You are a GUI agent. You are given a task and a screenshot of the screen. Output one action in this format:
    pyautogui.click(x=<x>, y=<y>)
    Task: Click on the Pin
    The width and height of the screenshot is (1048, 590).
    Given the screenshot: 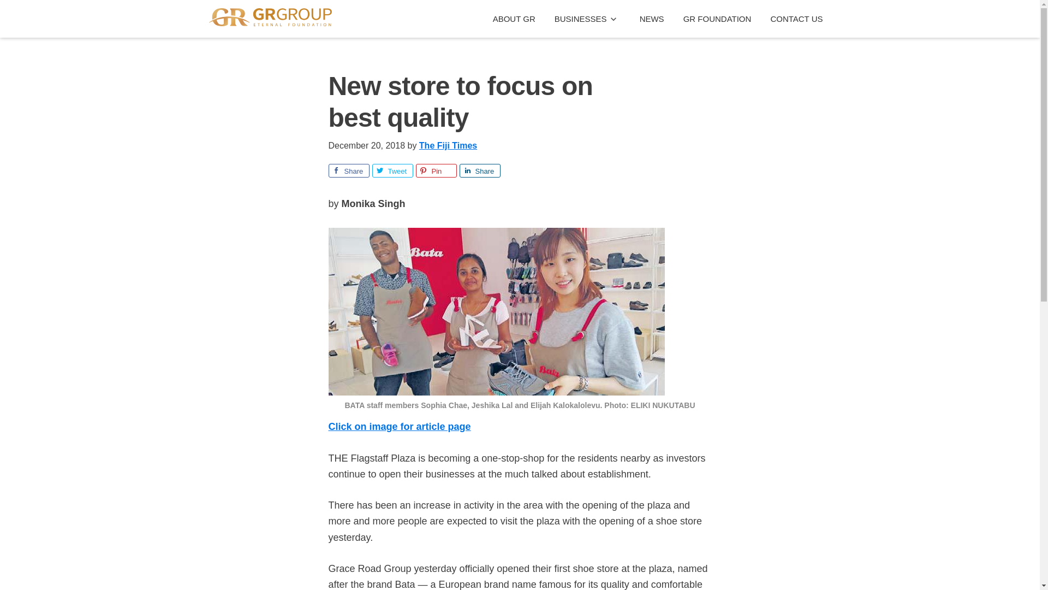 What is the action you would take?
    pyautogui.click(x=437, y=170)
    